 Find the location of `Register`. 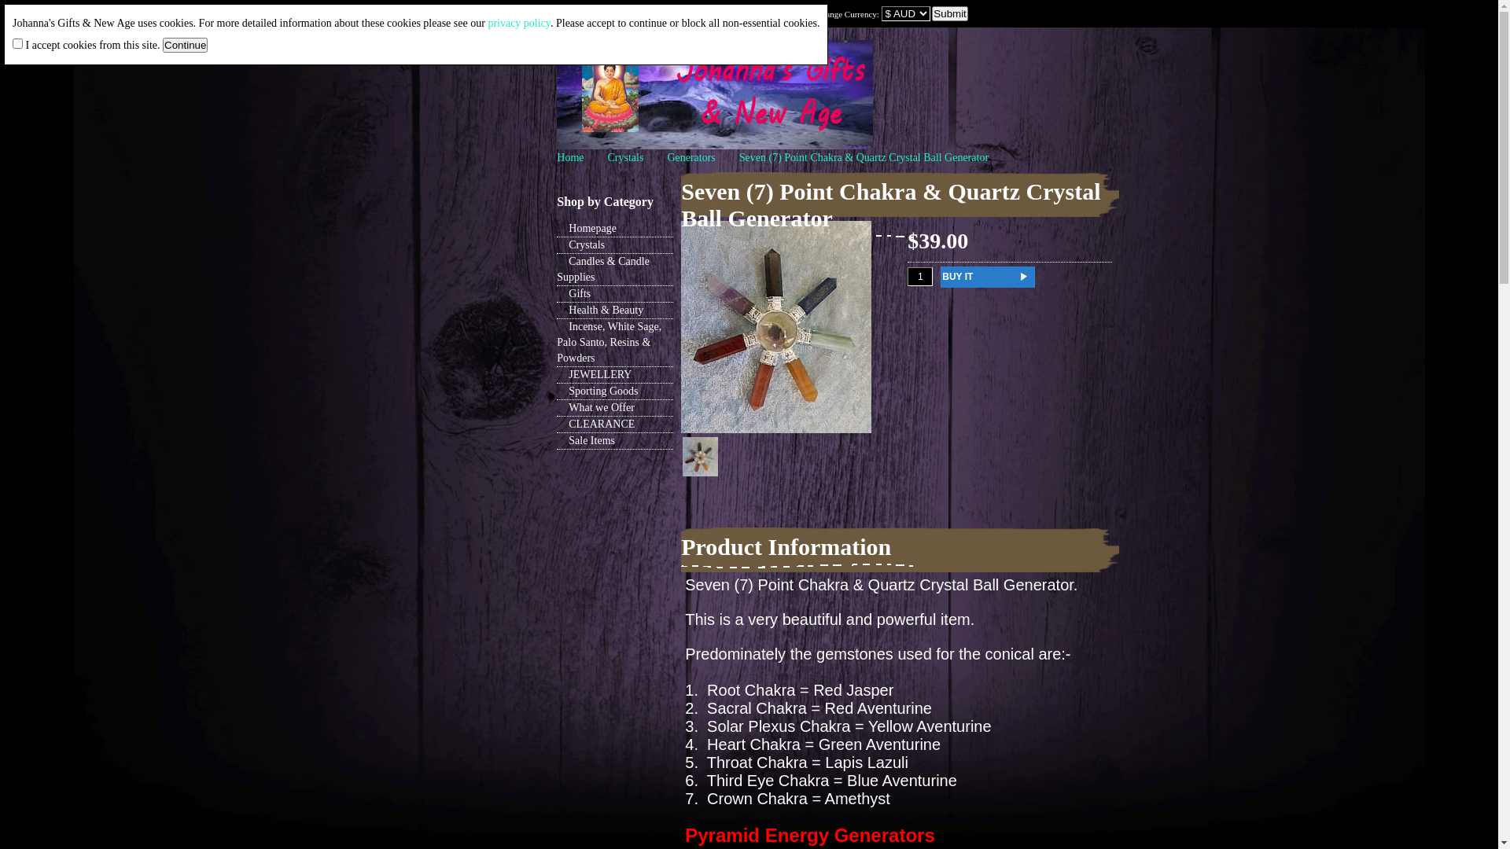

Register is located at coordinates (409, 14).